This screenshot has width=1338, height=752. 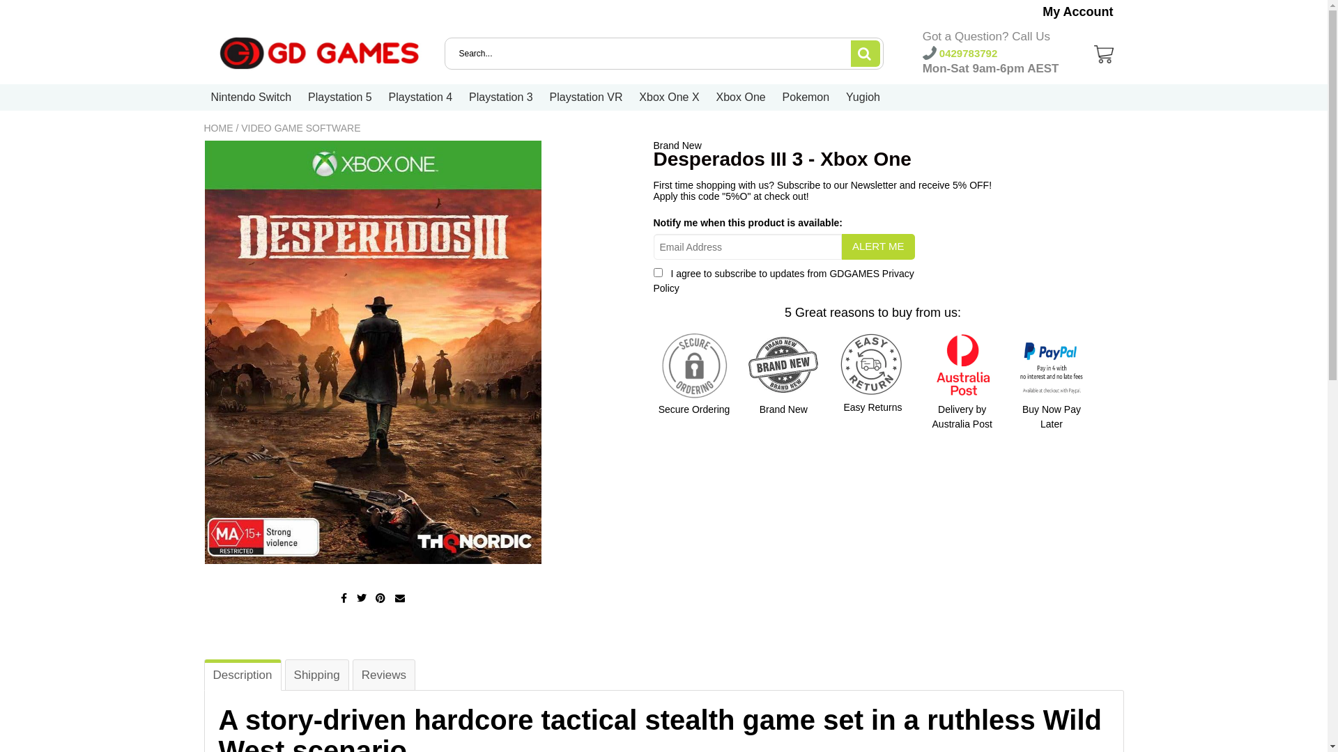 I want to click on Playstation 5, so click(x=340, y=97).